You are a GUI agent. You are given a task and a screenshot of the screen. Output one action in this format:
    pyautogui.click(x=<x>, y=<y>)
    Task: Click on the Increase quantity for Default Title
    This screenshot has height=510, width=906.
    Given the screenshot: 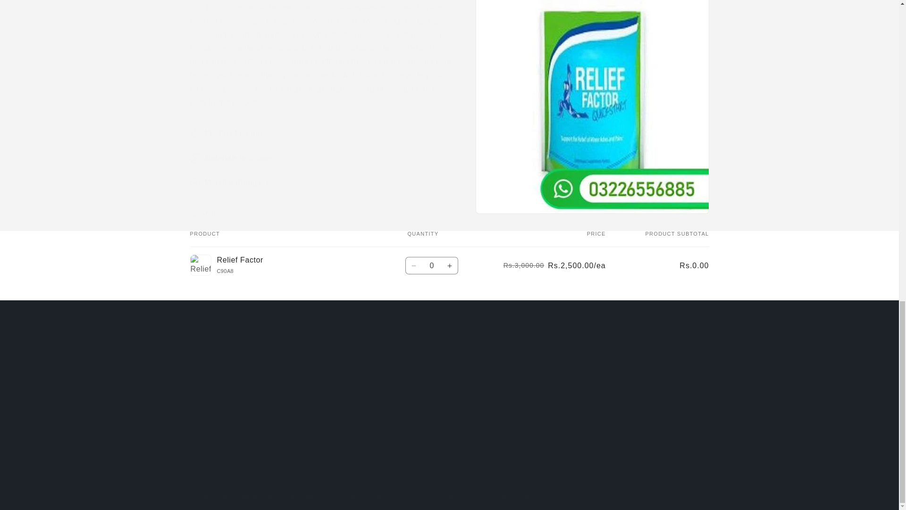 What is the action you would take?
    pyautogui.click(x=450, y=265)
    